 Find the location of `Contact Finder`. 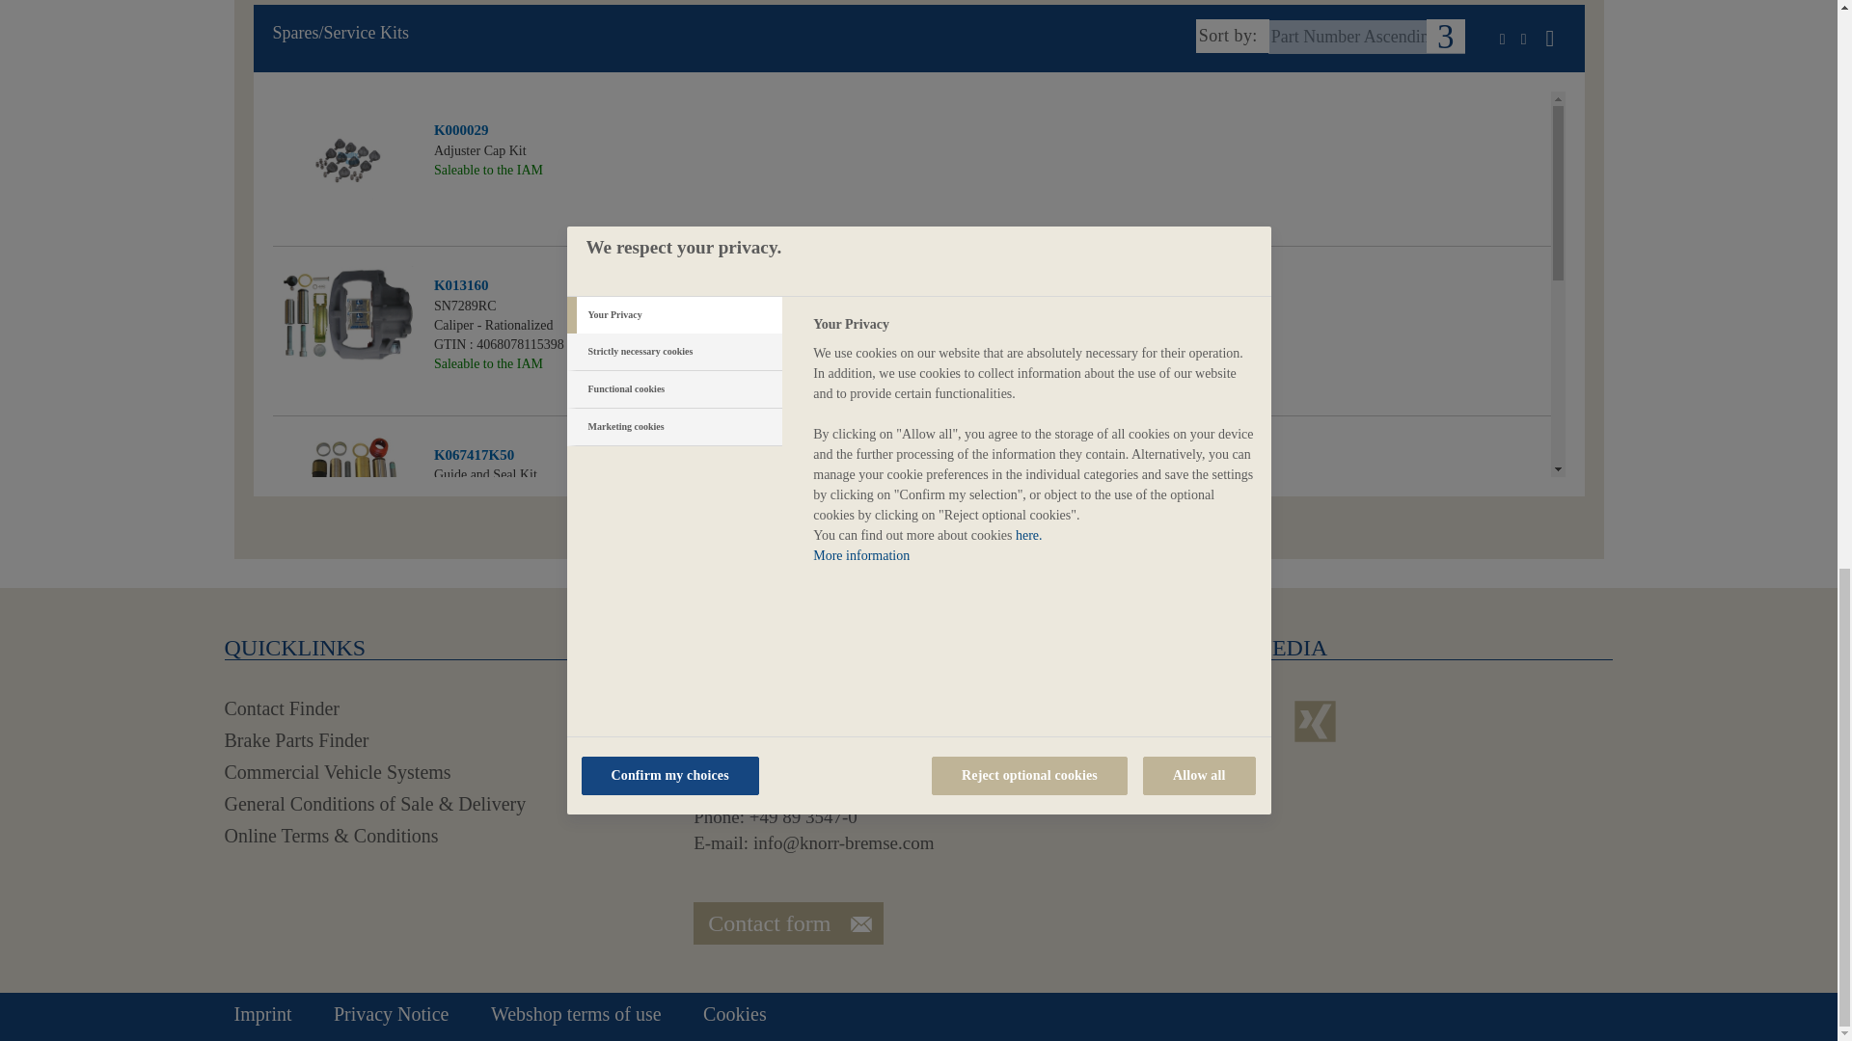

Contact Finder is located at coordinates (282, 707).